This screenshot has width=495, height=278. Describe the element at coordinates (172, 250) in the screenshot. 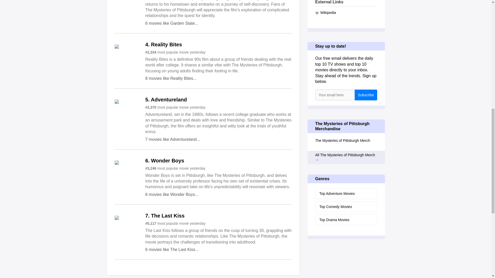

I see `6 movies like The Last Kiss...` at that location.